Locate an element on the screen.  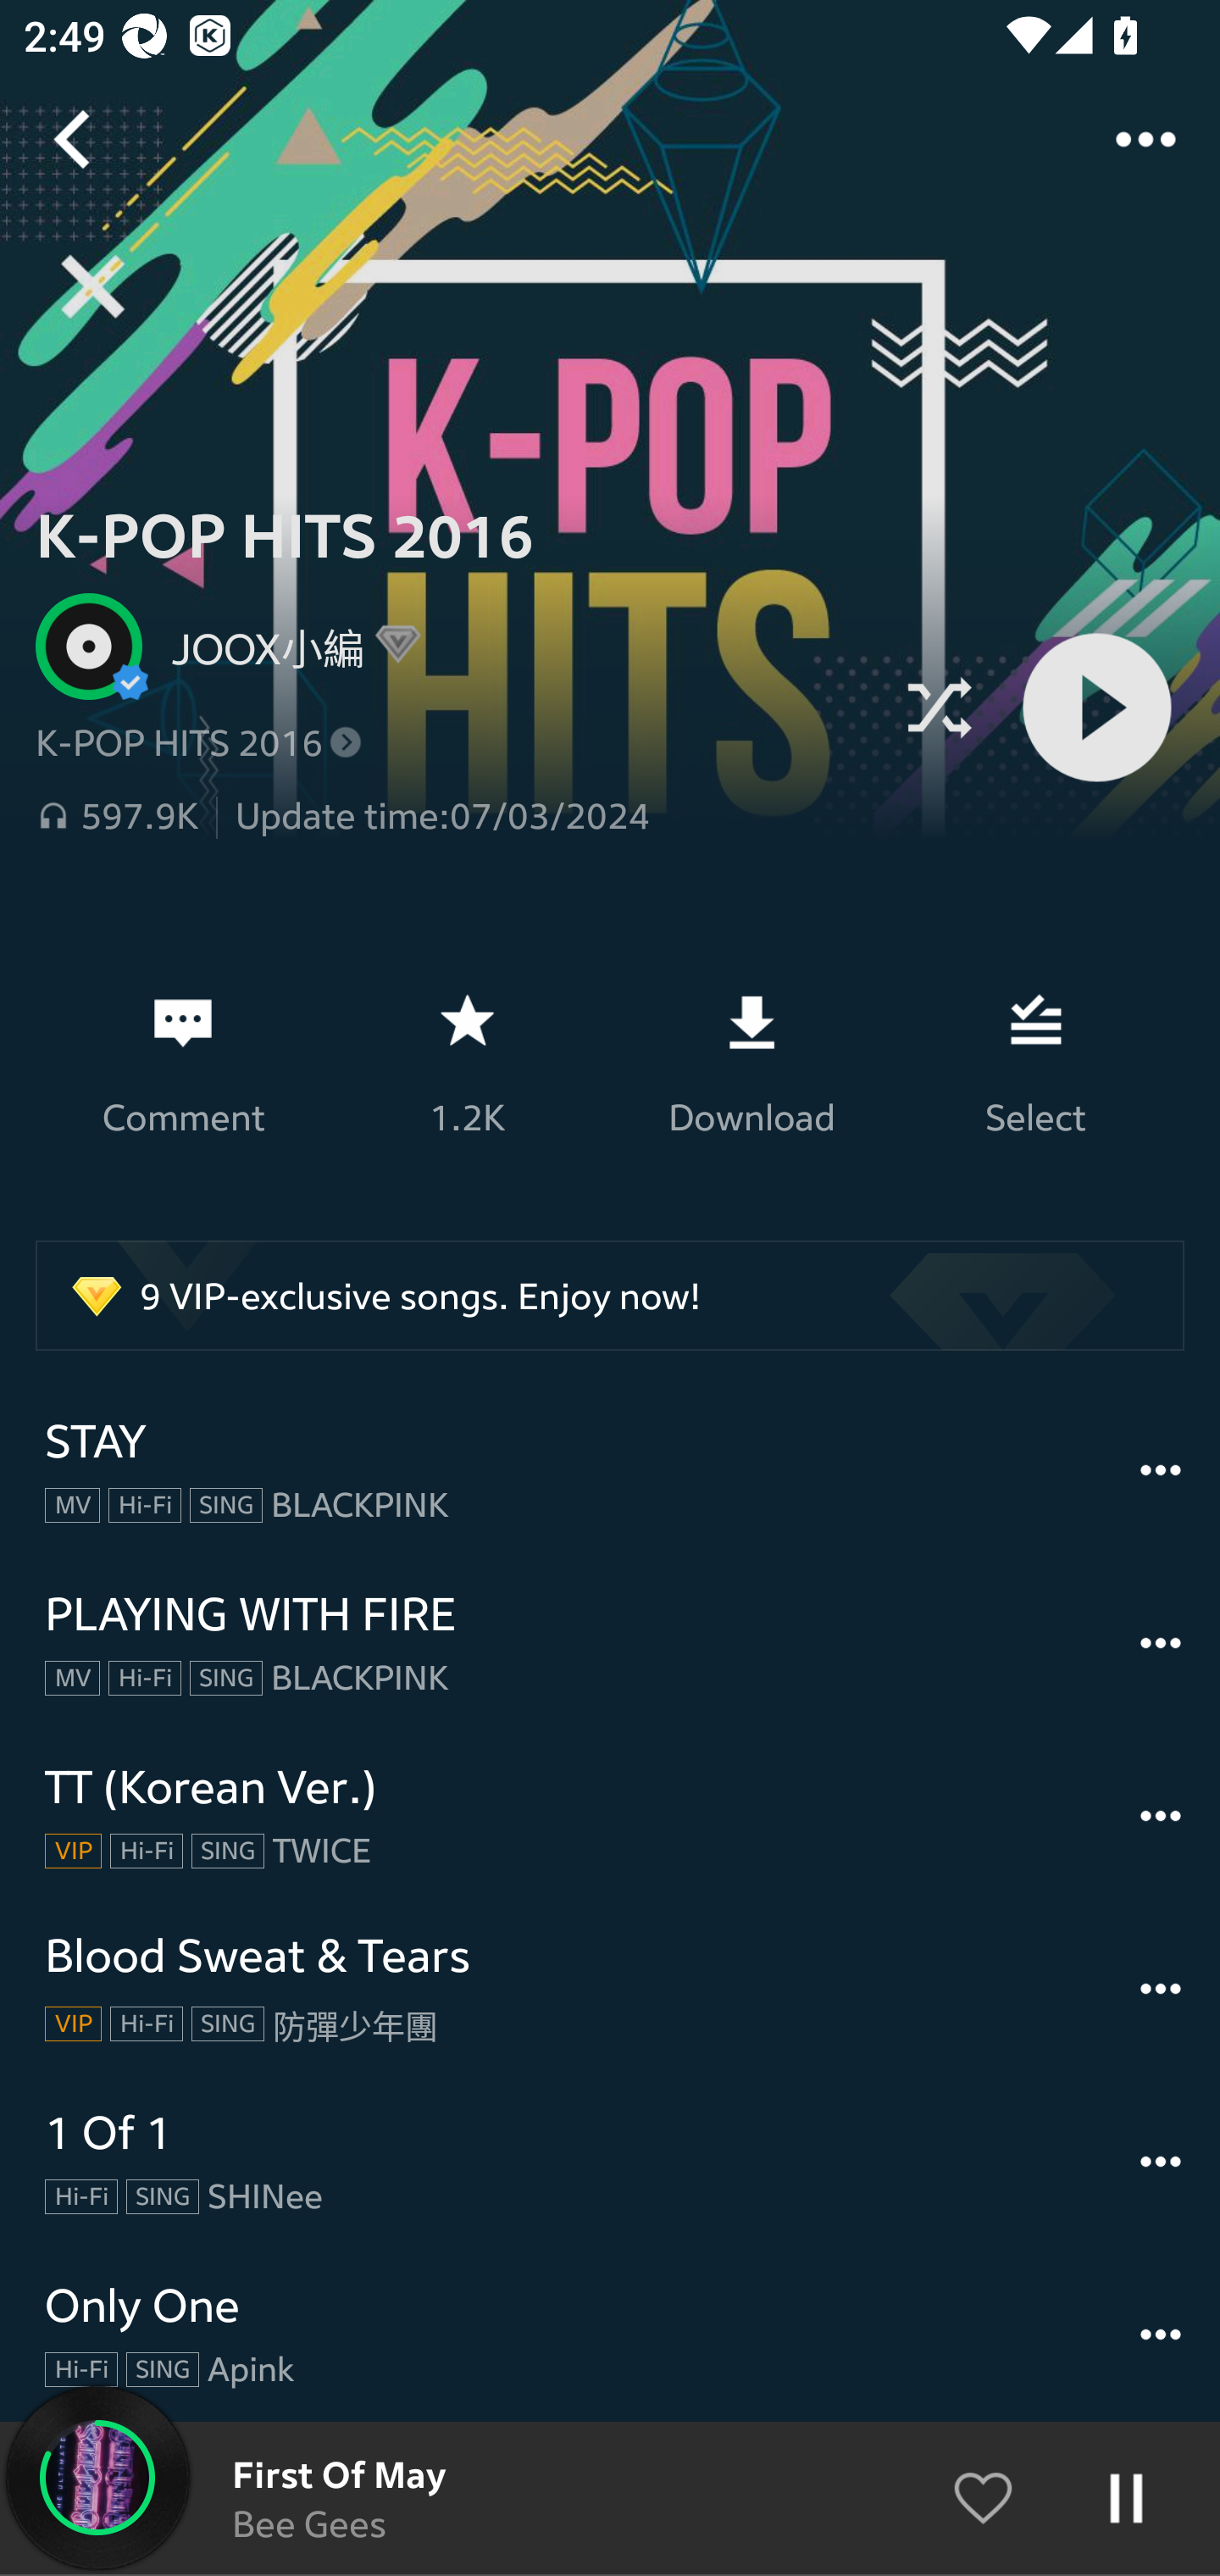
Comment is located at coordinates (183, 1063).